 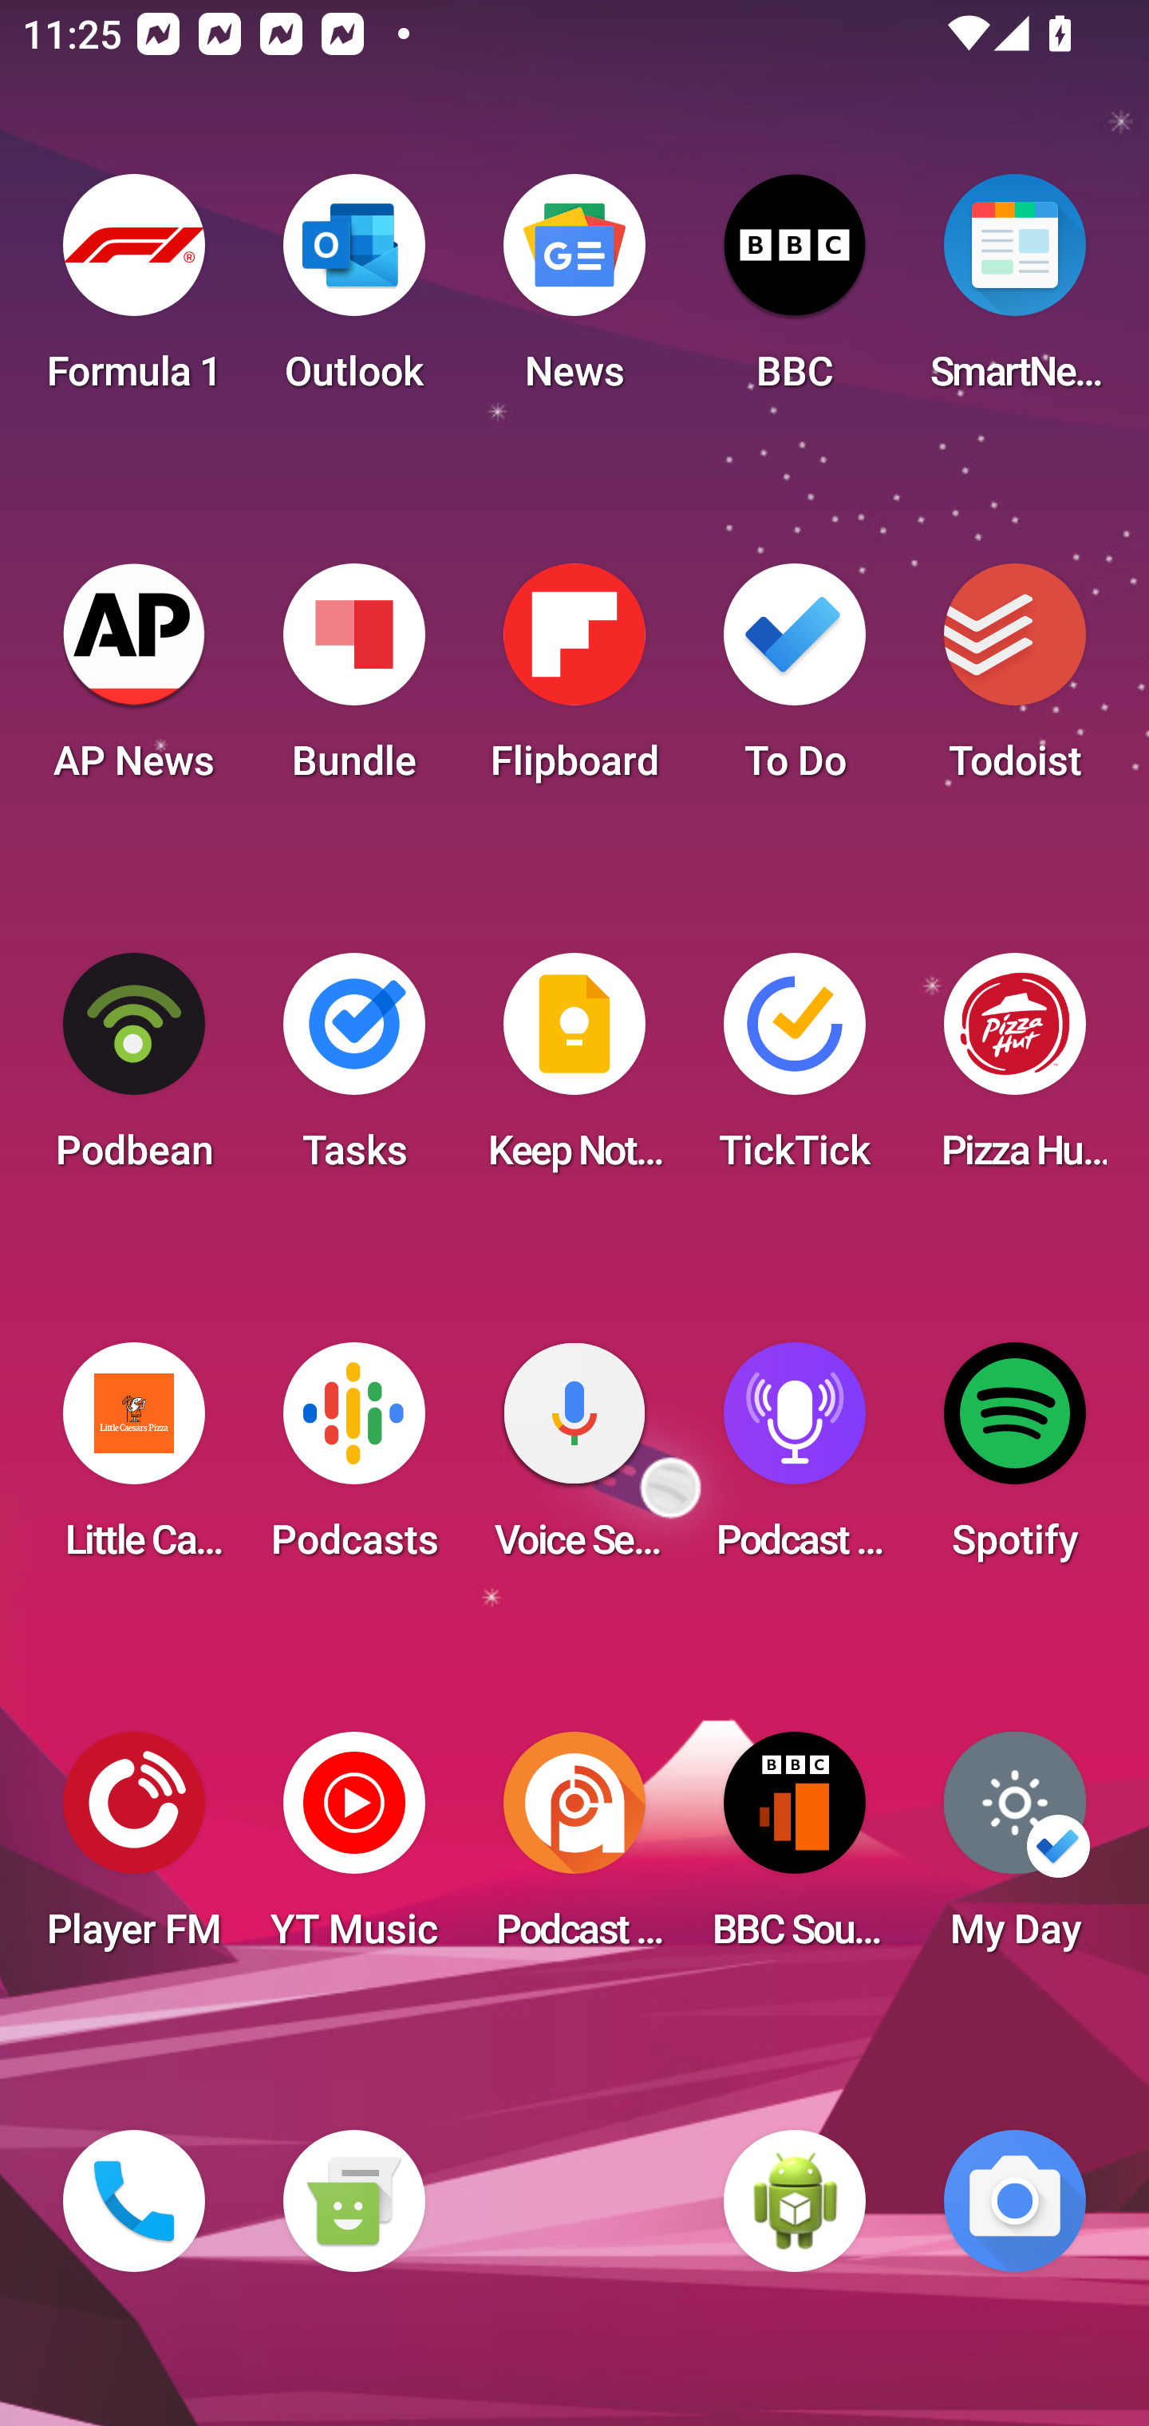 I want to click on Voice Search, so click(x=574, y=1460).